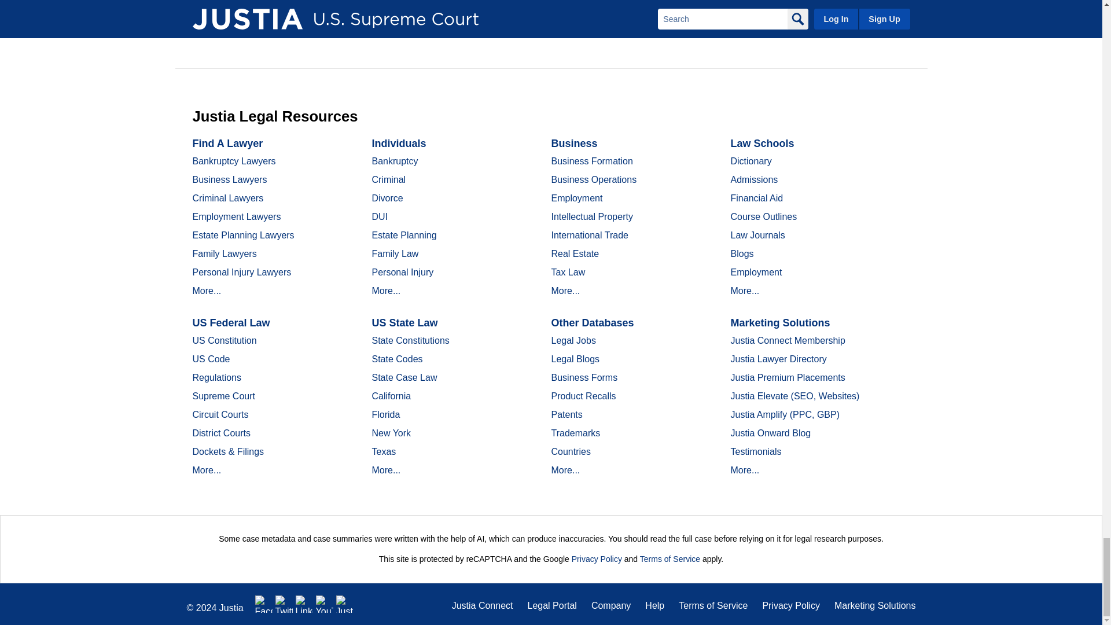 This screenshot has height=625, width=1111. I want to click on Facebook, so click(264, 604).